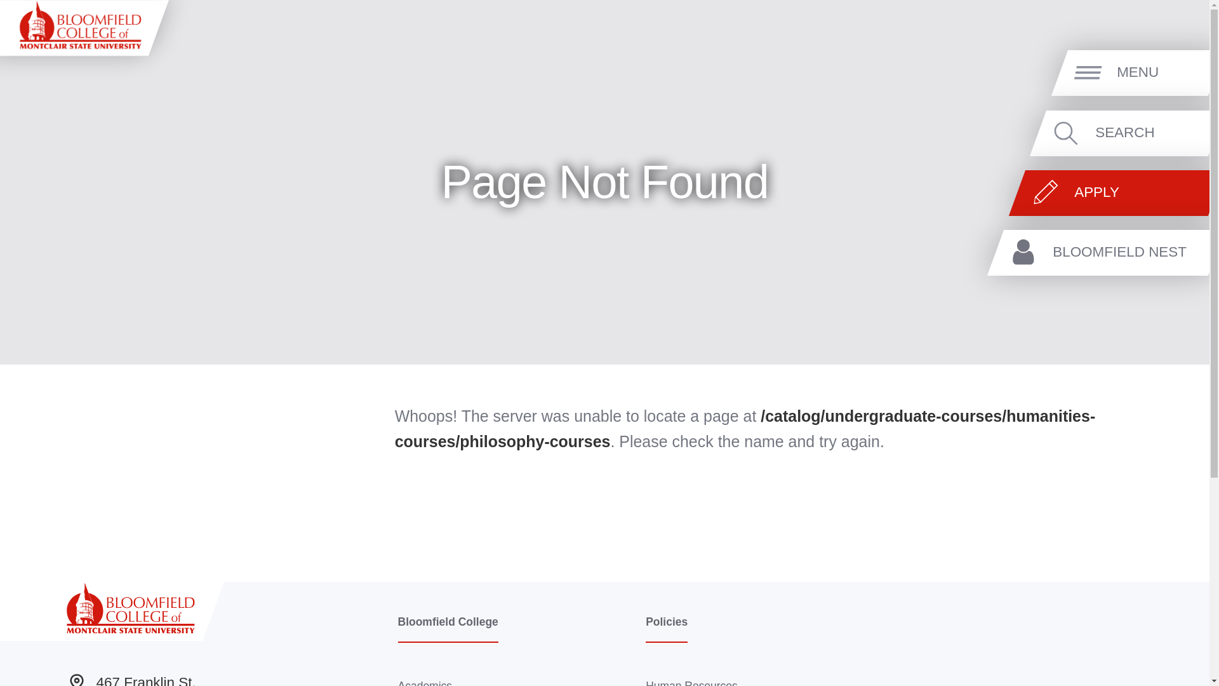 Image resolution: width=1219 pixels, height=686 pixels. I want to click on SEARCH, so click(1148, 132).